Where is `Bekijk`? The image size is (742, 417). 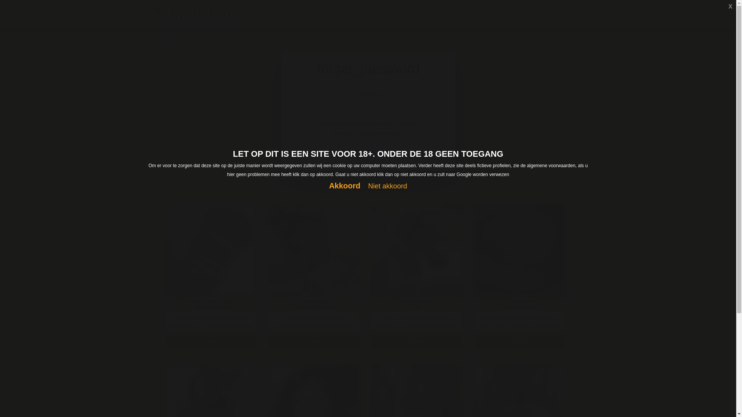 Bekijk is located at coordinates (417, 342).